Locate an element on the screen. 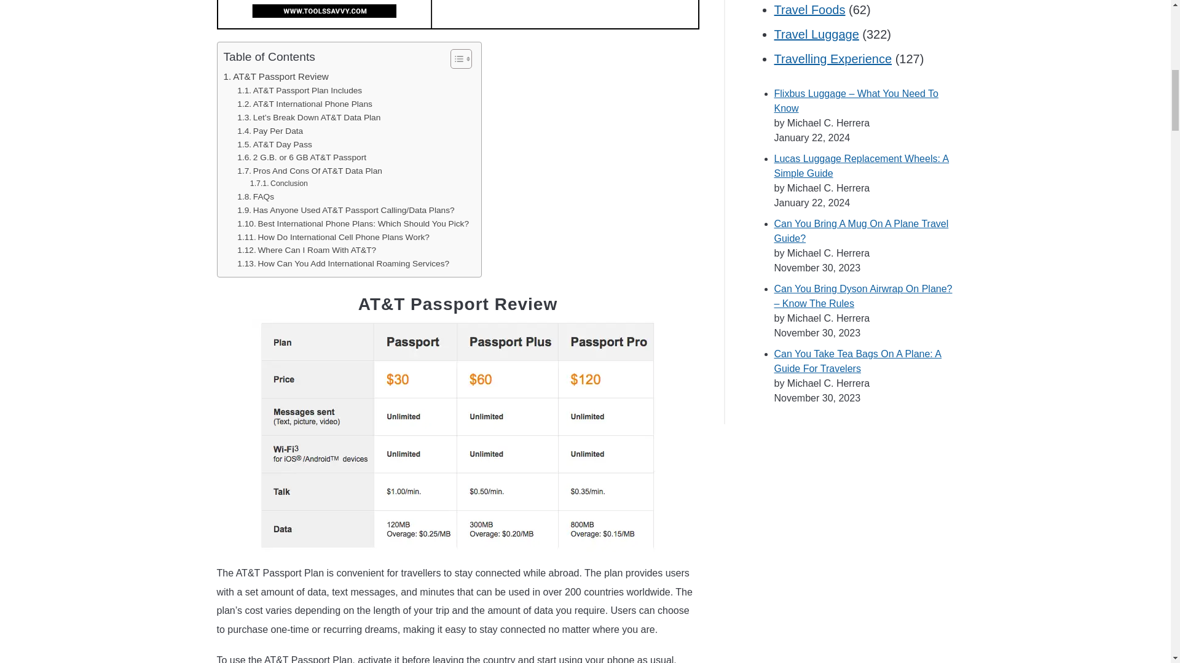 The height and width of the screenshot is (663, 1180). How Can You Add International Roaming Services? is located at coordinates (343, 264).